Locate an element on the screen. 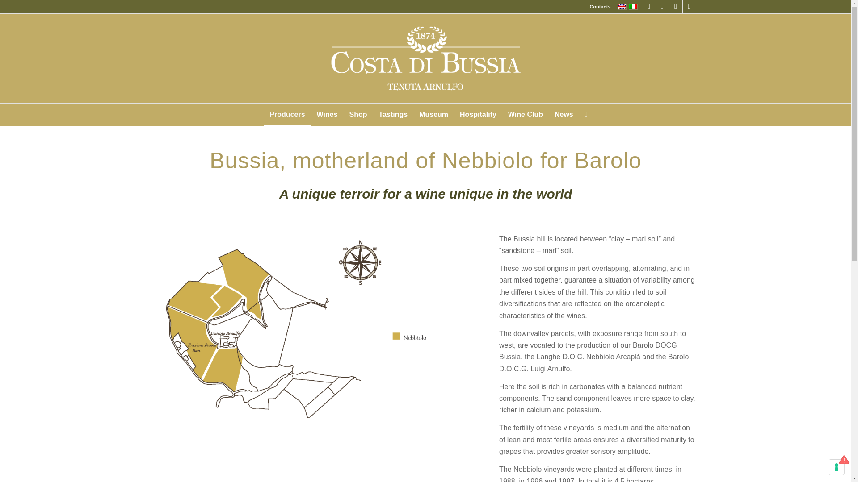 Image resolution: width=858 pixels, height=482 pixels. Twitter is located at coordinates (662, 7).